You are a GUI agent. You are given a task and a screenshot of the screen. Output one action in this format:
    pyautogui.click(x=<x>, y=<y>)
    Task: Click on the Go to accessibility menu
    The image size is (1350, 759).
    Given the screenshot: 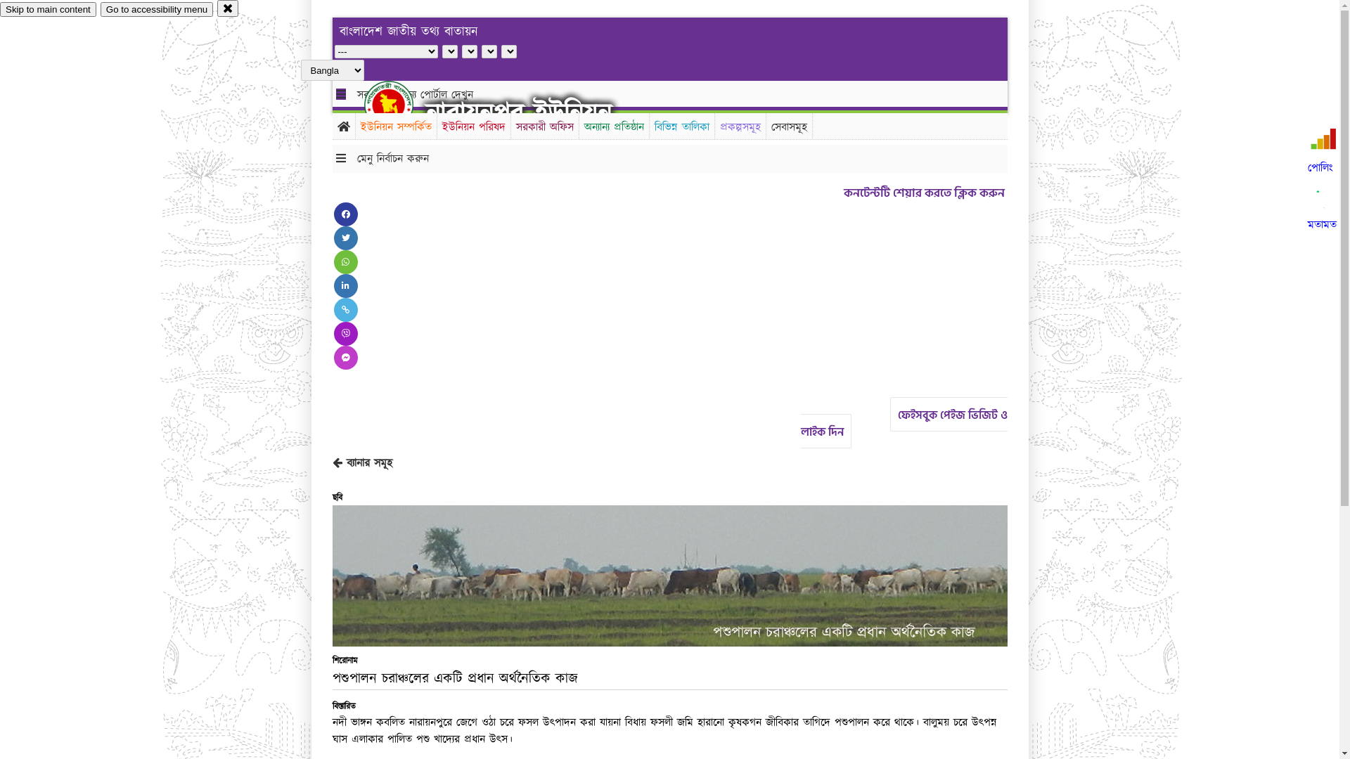 What is the action you would take?
    pyautogui.click(x=157, y=10)
    